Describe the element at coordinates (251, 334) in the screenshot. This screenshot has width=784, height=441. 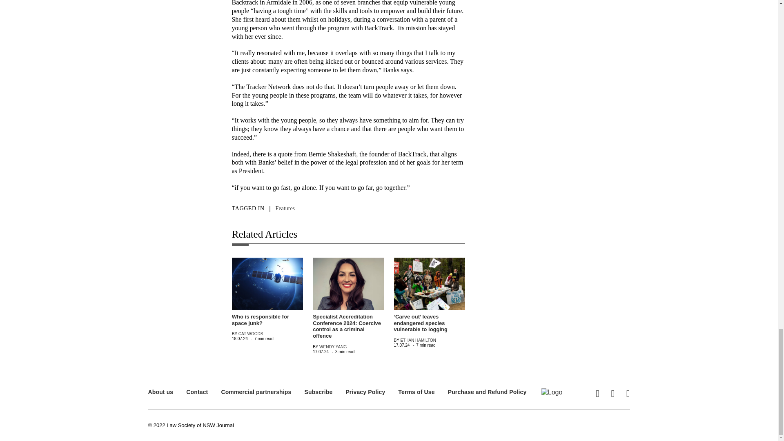
I see `Posts by Cat Woods` at that location.